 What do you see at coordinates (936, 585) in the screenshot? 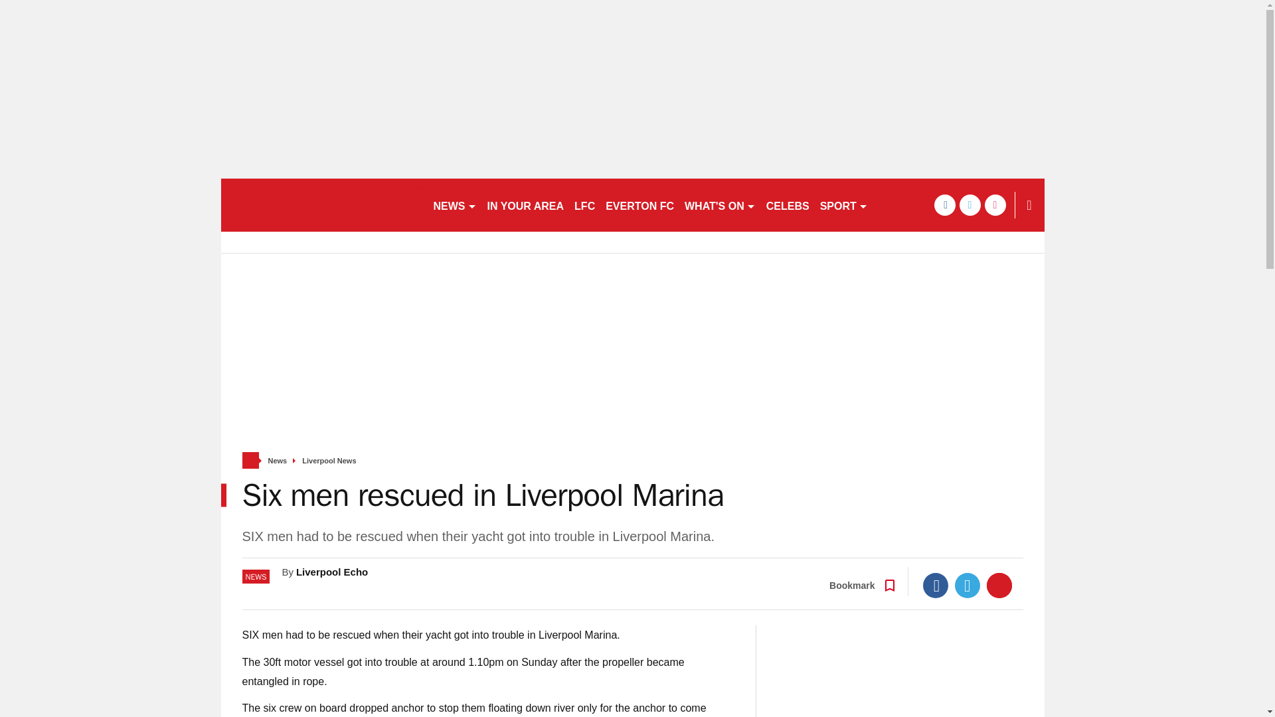
I see `Facebook` at bounding box center [936, 585].